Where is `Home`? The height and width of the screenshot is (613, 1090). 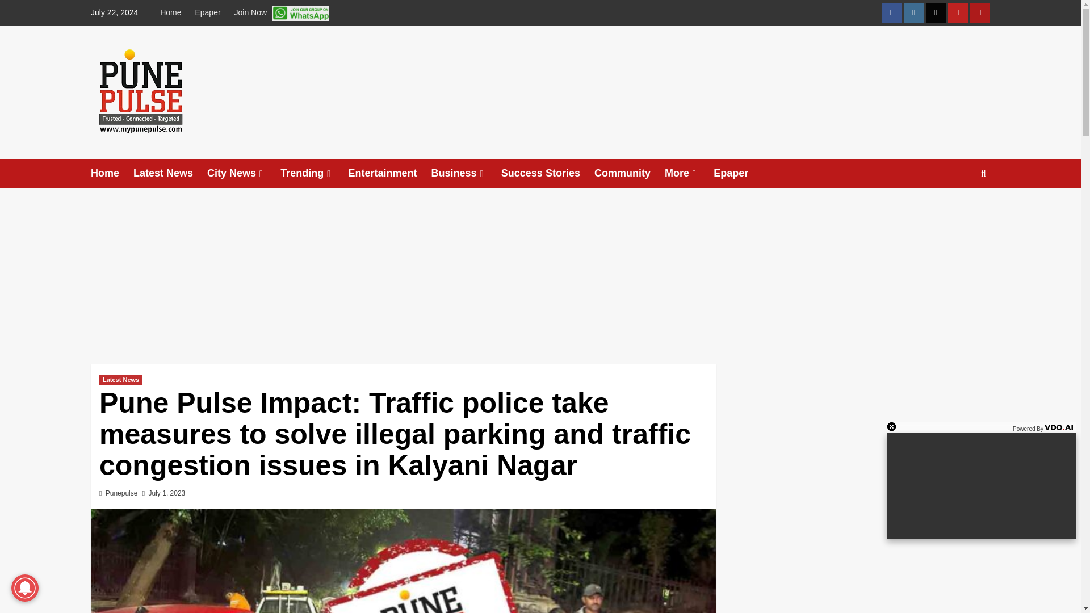 Home is located at coordinates (173, 12).